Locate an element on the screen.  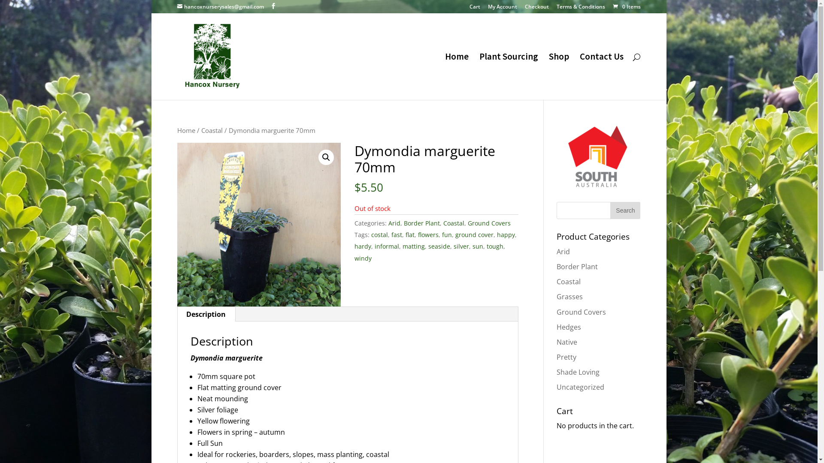
seaside is located at coordinates (439, 246).